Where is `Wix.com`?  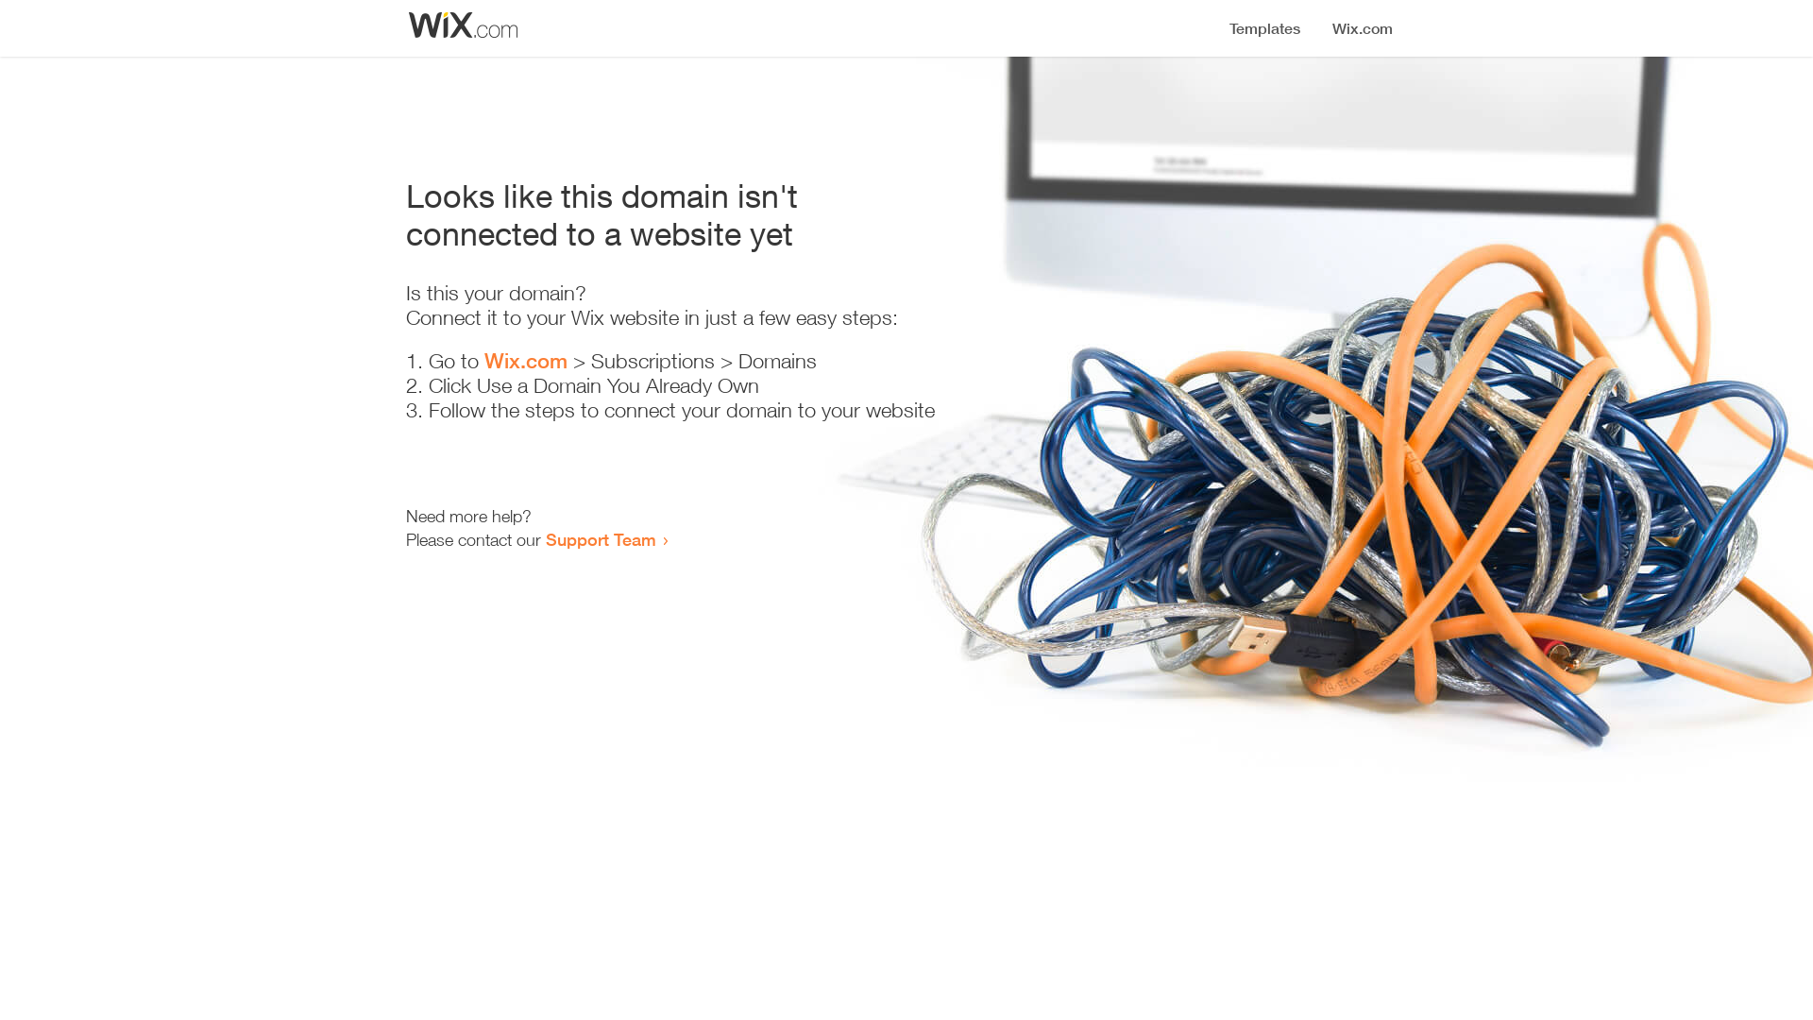 Wix.com is located at coordinates (526, 361).